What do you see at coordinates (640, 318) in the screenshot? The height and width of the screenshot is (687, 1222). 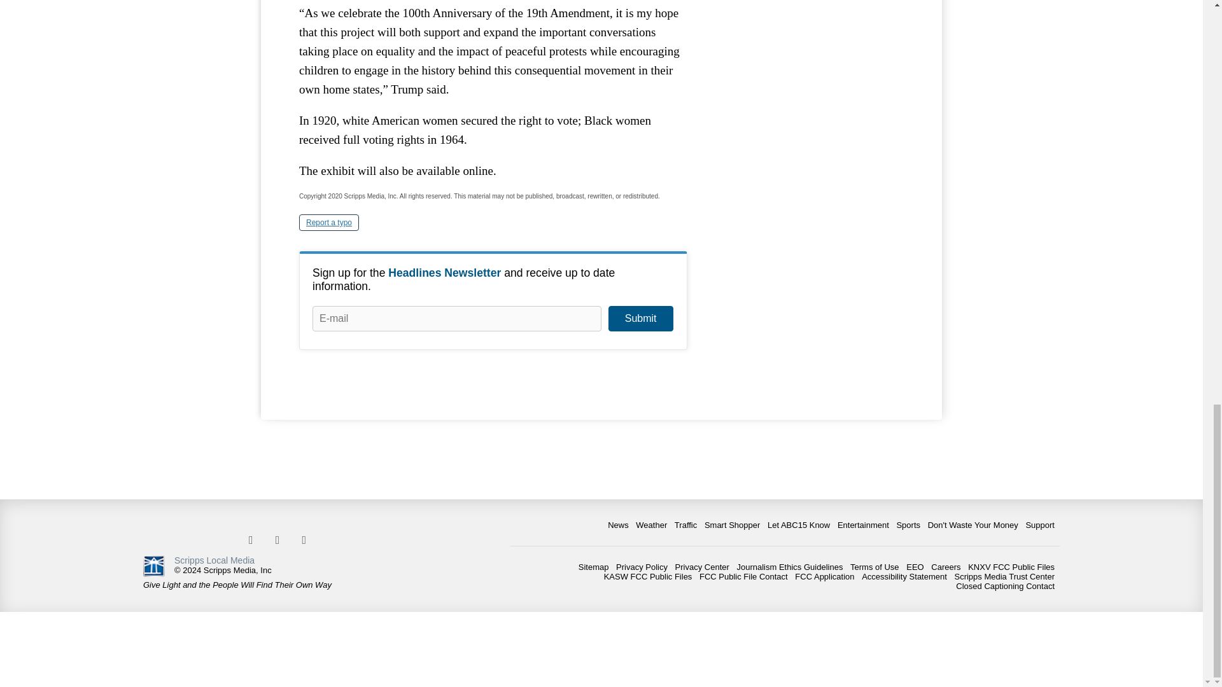 I see `Submit` at bounding box center [640, 318].